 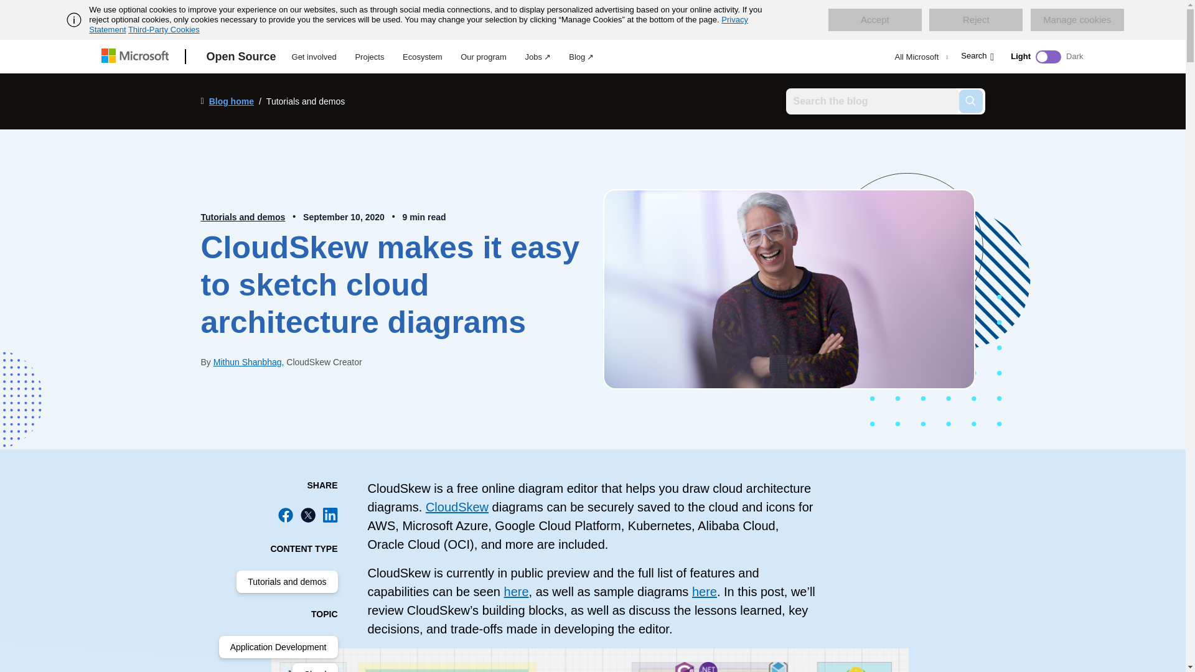 What do you see at coordinates (1077, 20) in the screenshot?
I see `Manage cookies` at bounding box center [1077, 20].